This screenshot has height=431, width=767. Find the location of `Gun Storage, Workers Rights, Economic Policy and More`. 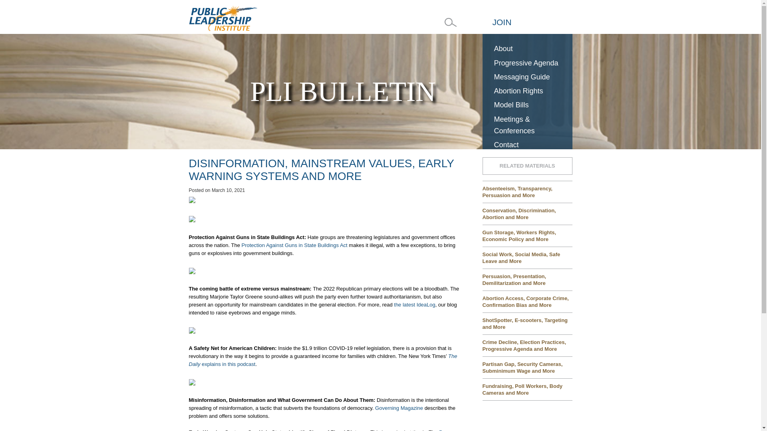

Gun Storage, Workers Rights, Economic Policy and More is located at coordinates (527, 235).